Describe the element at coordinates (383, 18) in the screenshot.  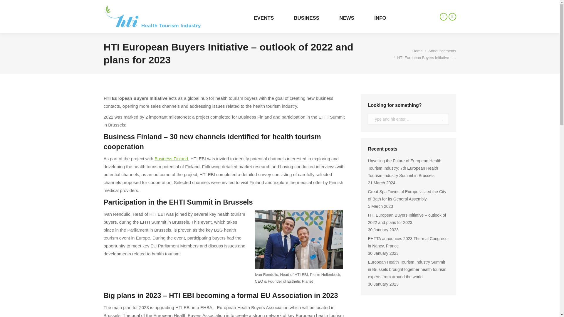
I see `INFO` at that location.